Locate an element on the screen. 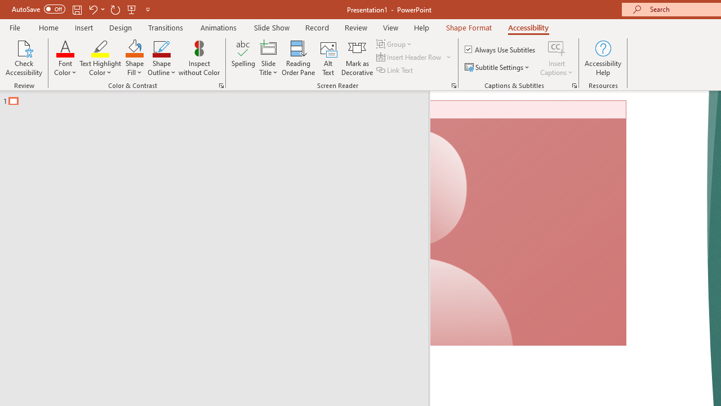  More Options is located at coordinates (604, 101).